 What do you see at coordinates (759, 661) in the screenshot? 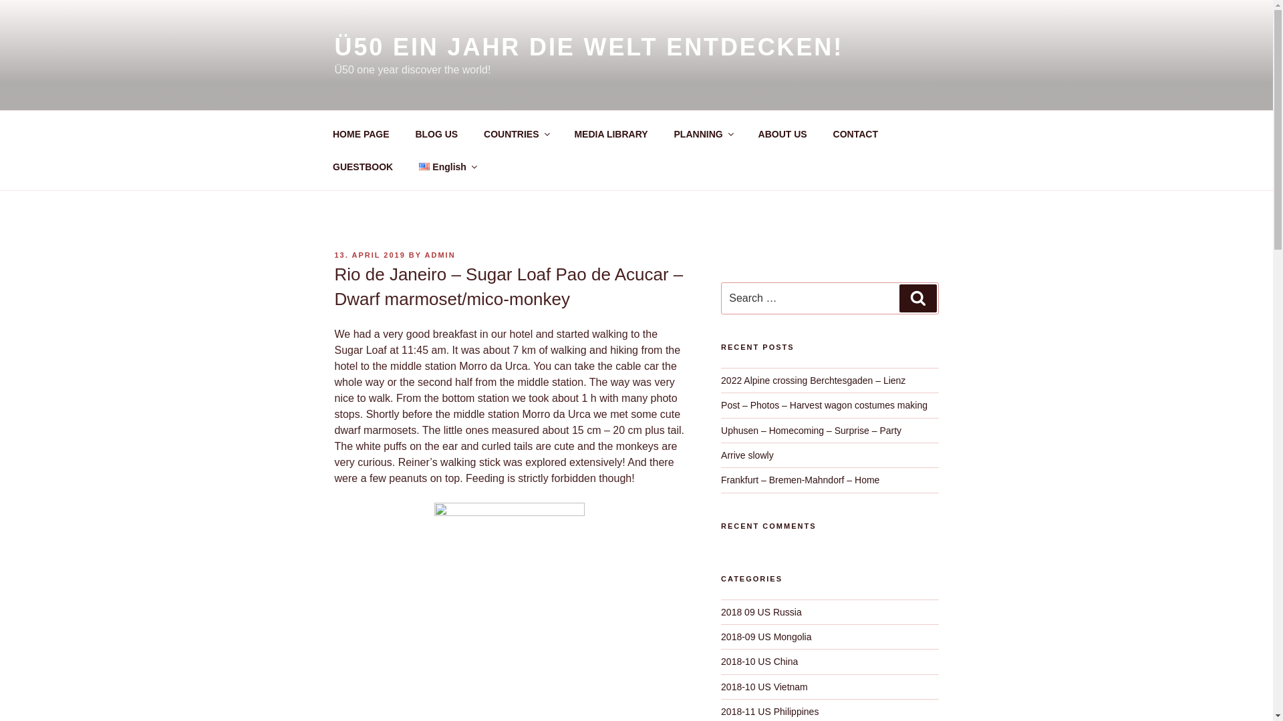
I see `2018-10 China` at bounding box center [759, 661].